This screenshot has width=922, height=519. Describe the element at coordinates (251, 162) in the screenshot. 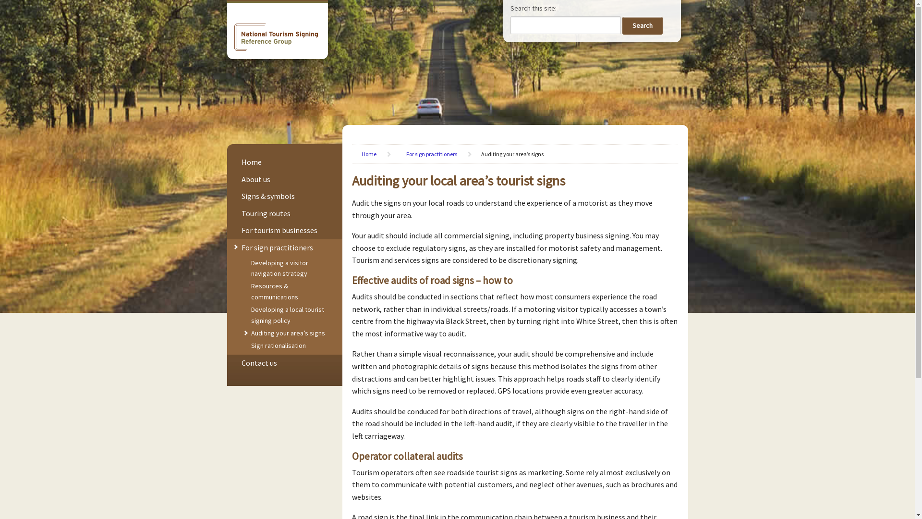

I see `Home` at that location.